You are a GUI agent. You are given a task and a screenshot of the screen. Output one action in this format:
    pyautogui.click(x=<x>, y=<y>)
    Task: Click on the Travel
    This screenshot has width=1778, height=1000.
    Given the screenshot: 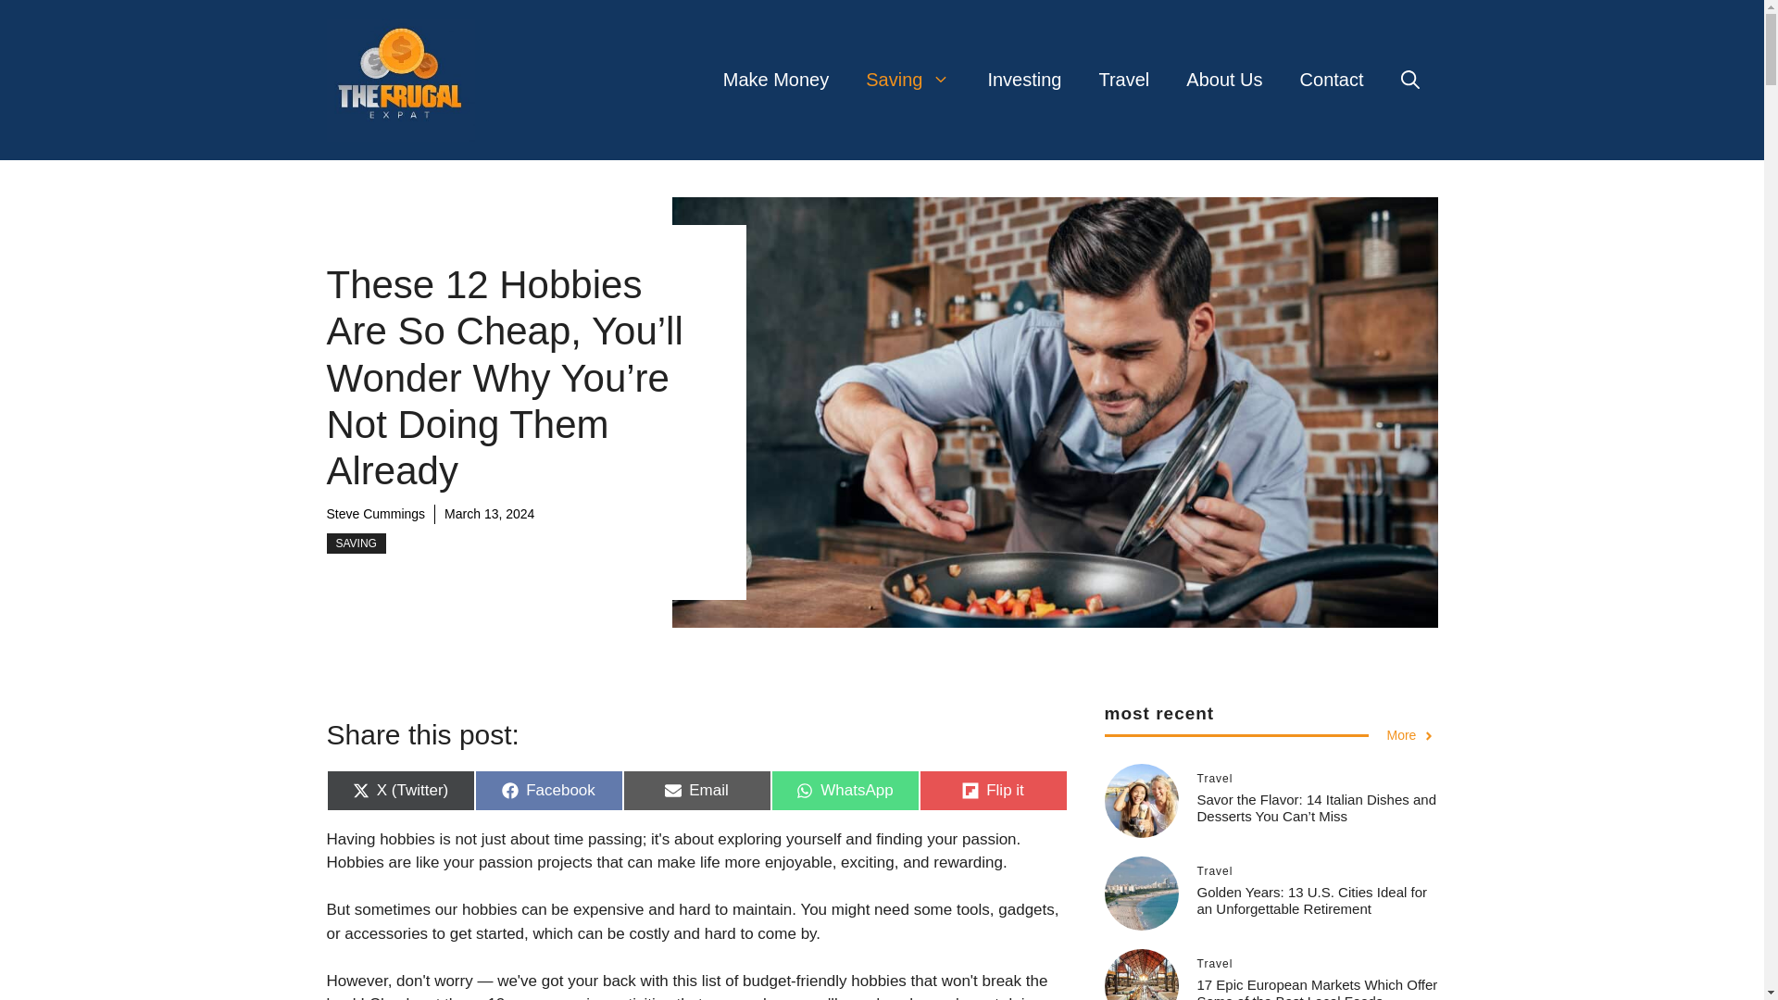 What is the action you would take?
    pyautogui.click(x=548, y=790)
    